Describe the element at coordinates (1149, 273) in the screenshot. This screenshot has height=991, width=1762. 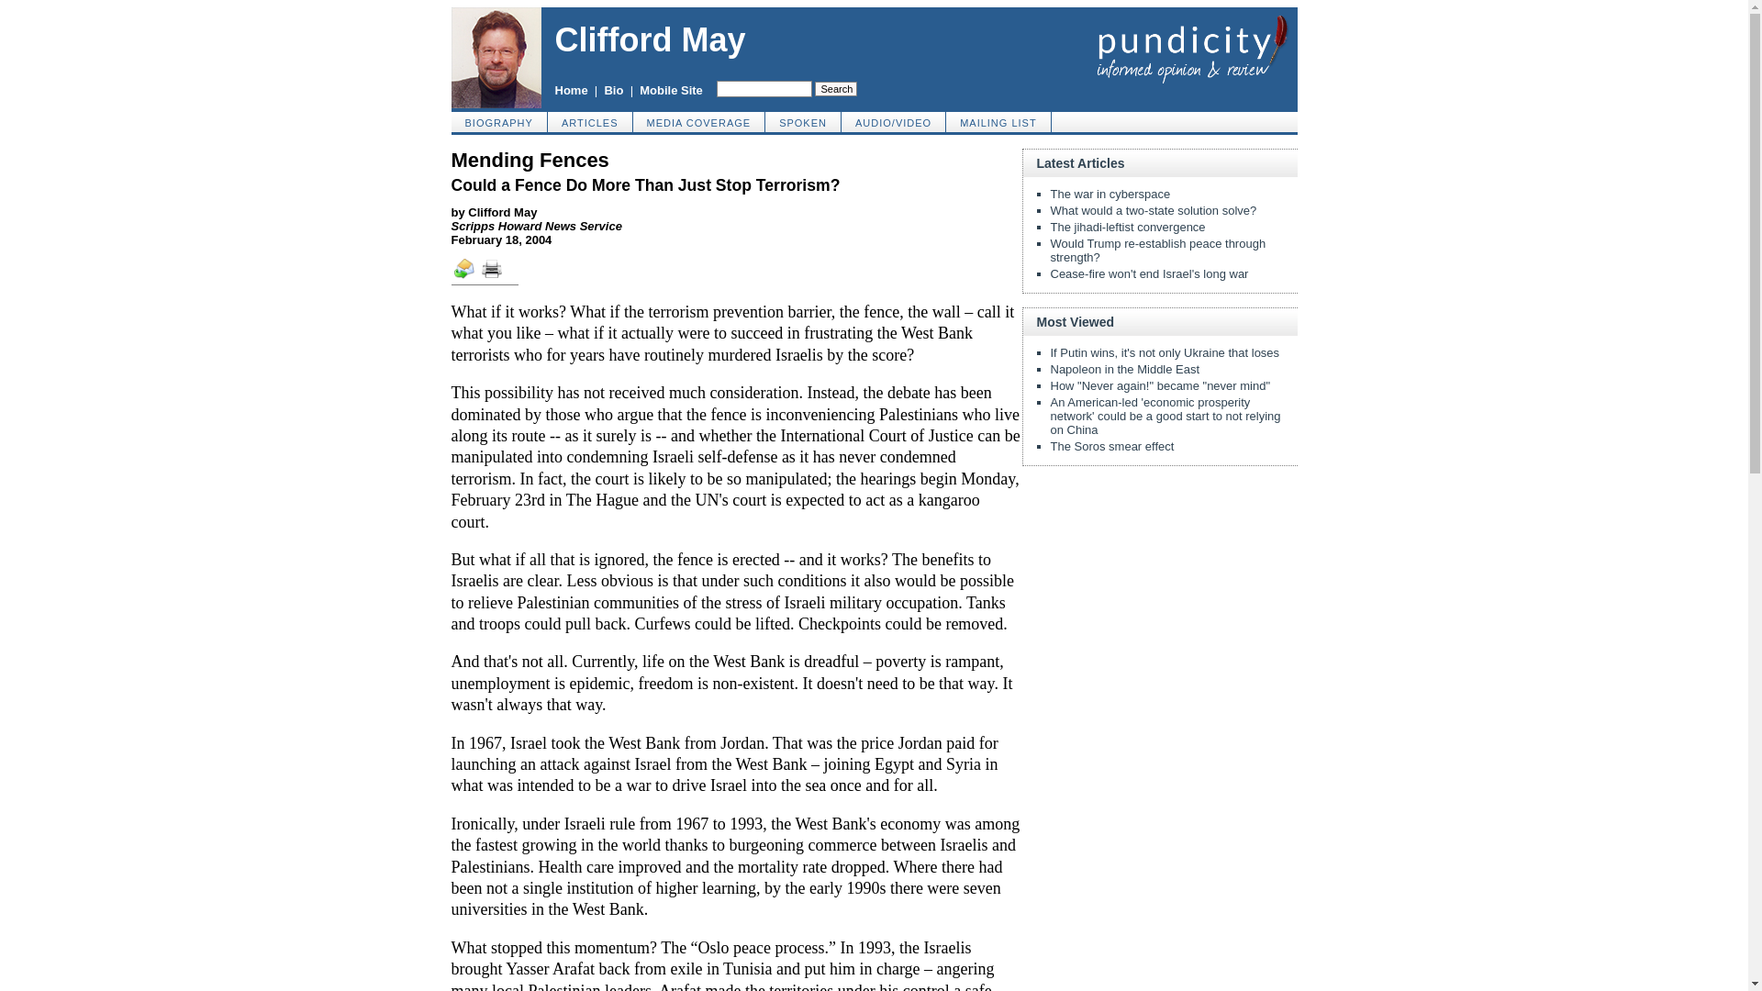
I see `Cease-fire won't end Israel's long war` at that location.